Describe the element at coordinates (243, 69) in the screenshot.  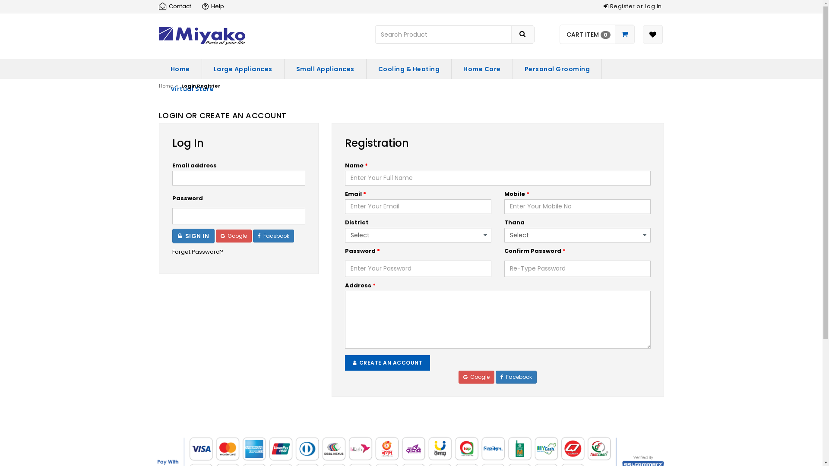
I see `Large Appliances` at that location.